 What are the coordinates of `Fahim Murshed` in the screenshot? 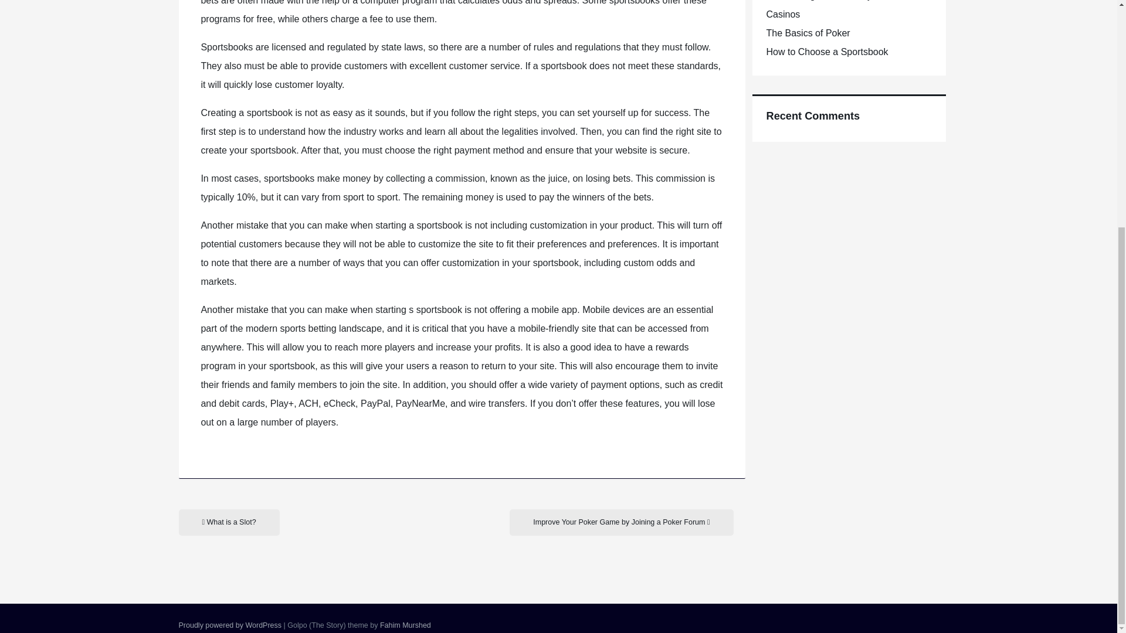 It's located at (406, 625).